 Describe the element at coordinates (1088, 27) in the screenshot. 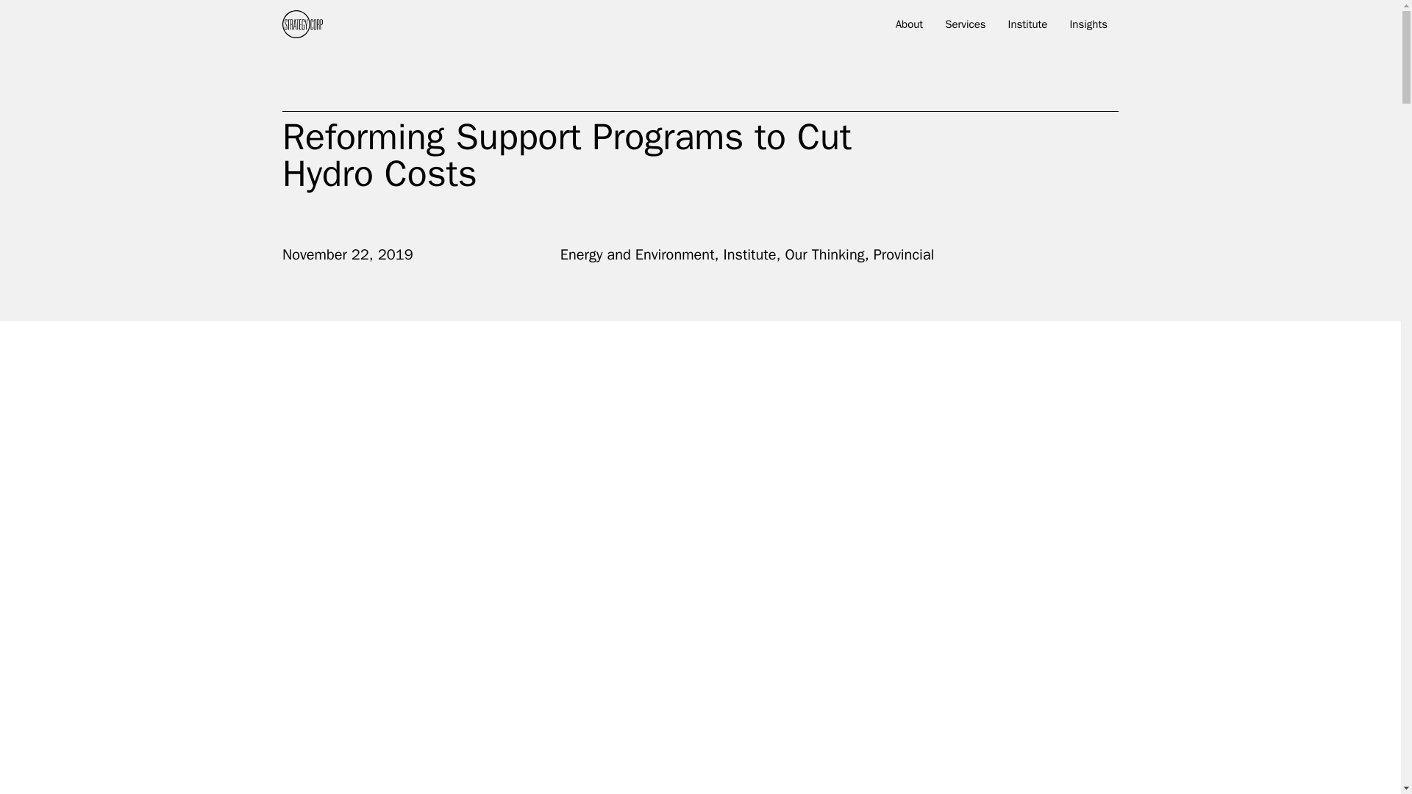

I see `Insights` at that location.